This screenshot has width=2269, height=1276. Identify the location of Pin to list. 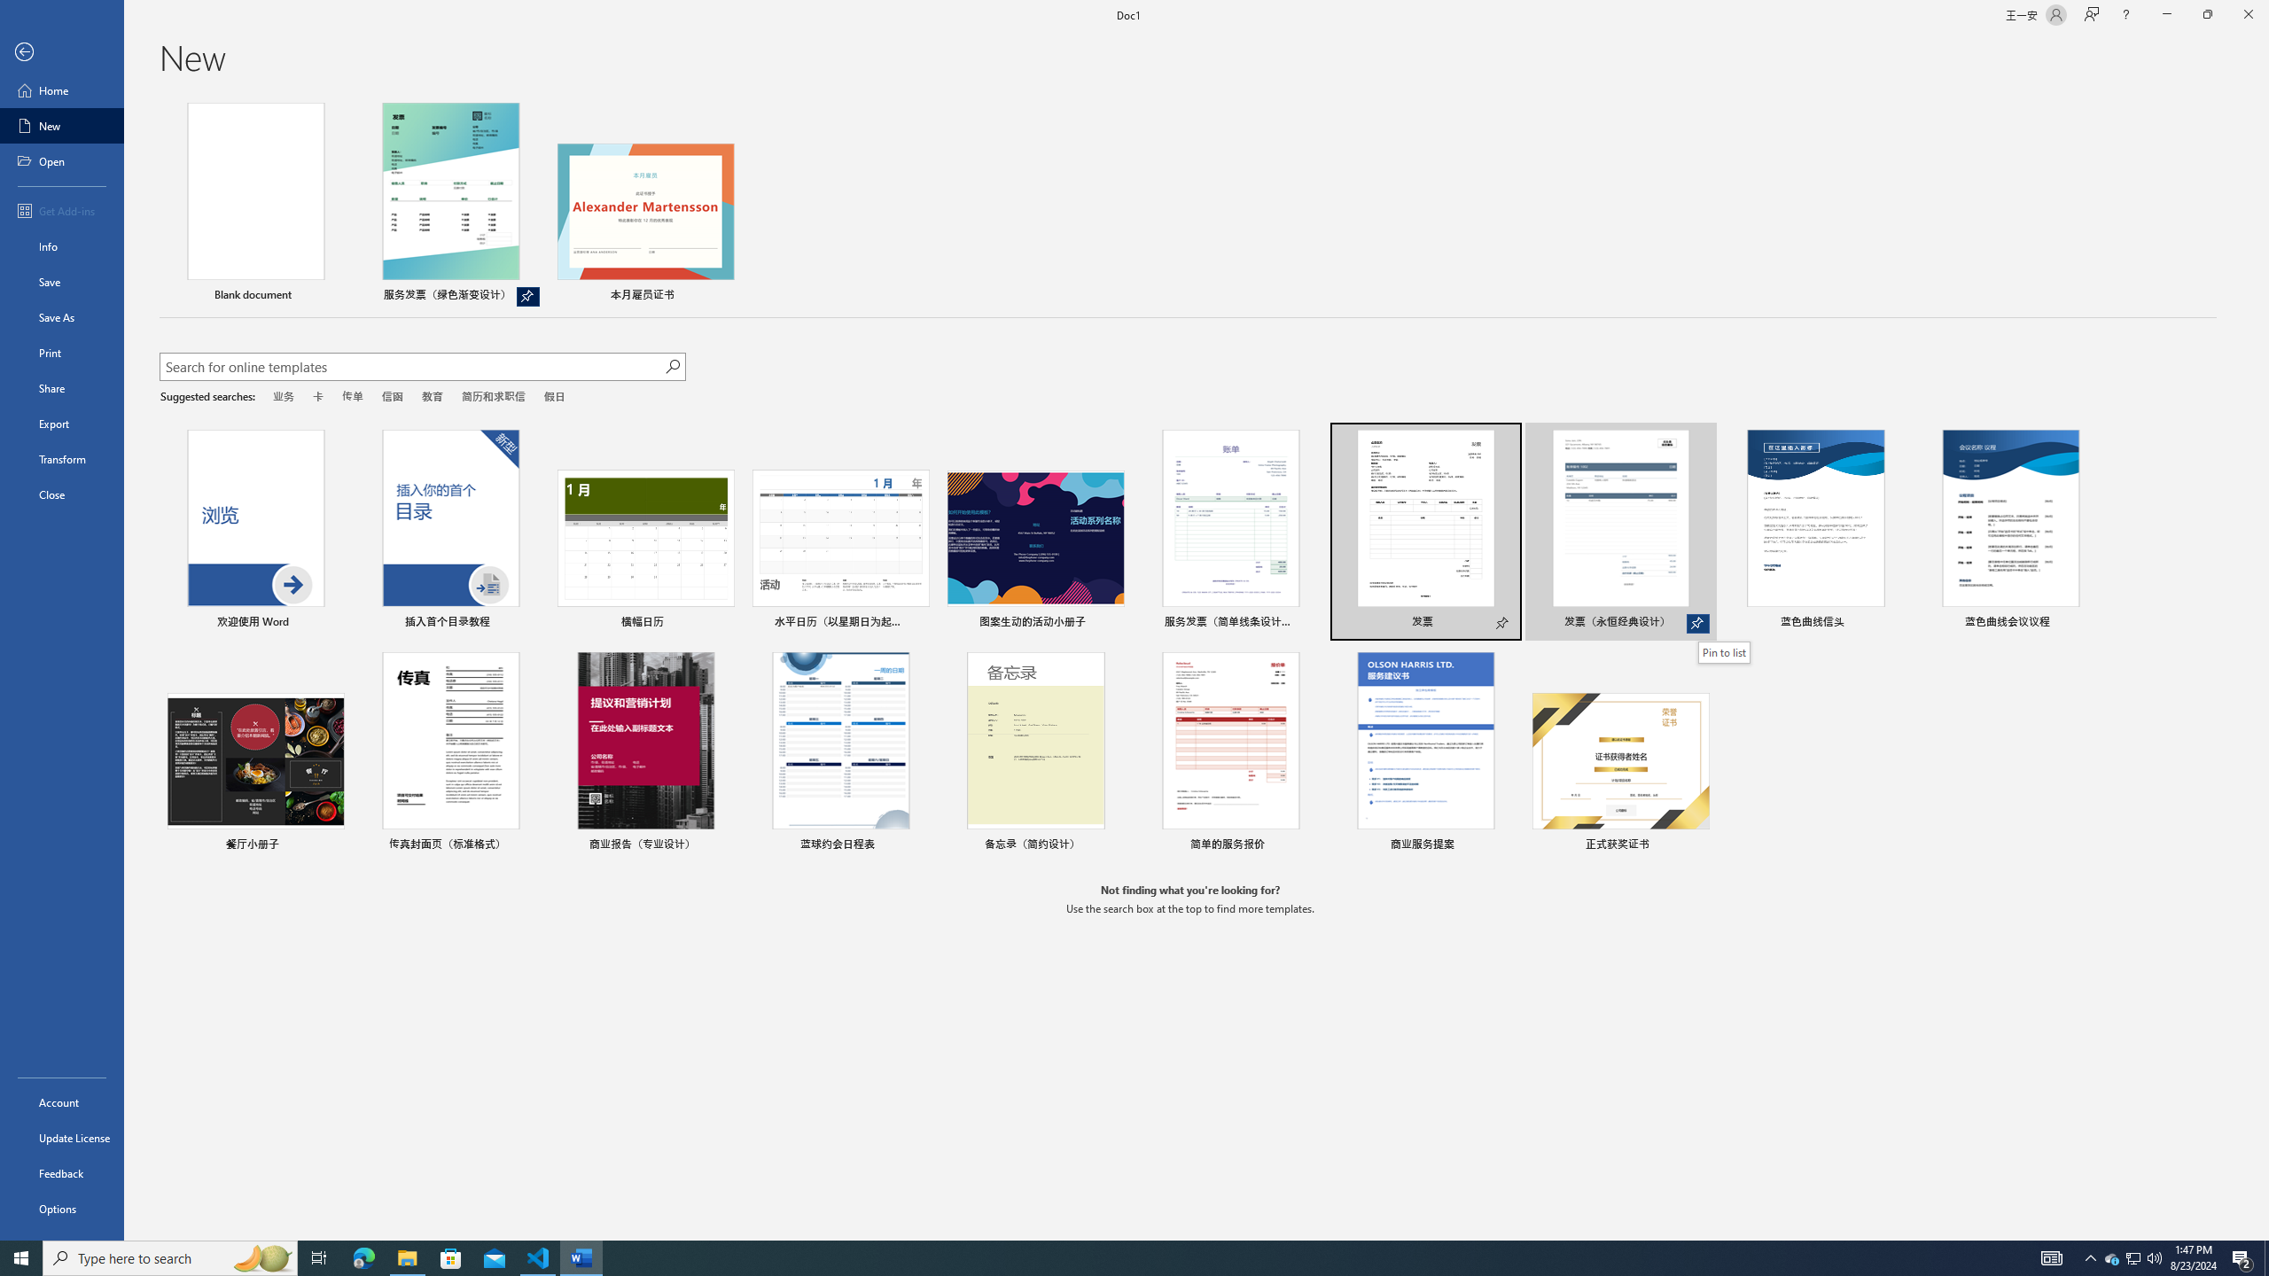
(1723, 652).